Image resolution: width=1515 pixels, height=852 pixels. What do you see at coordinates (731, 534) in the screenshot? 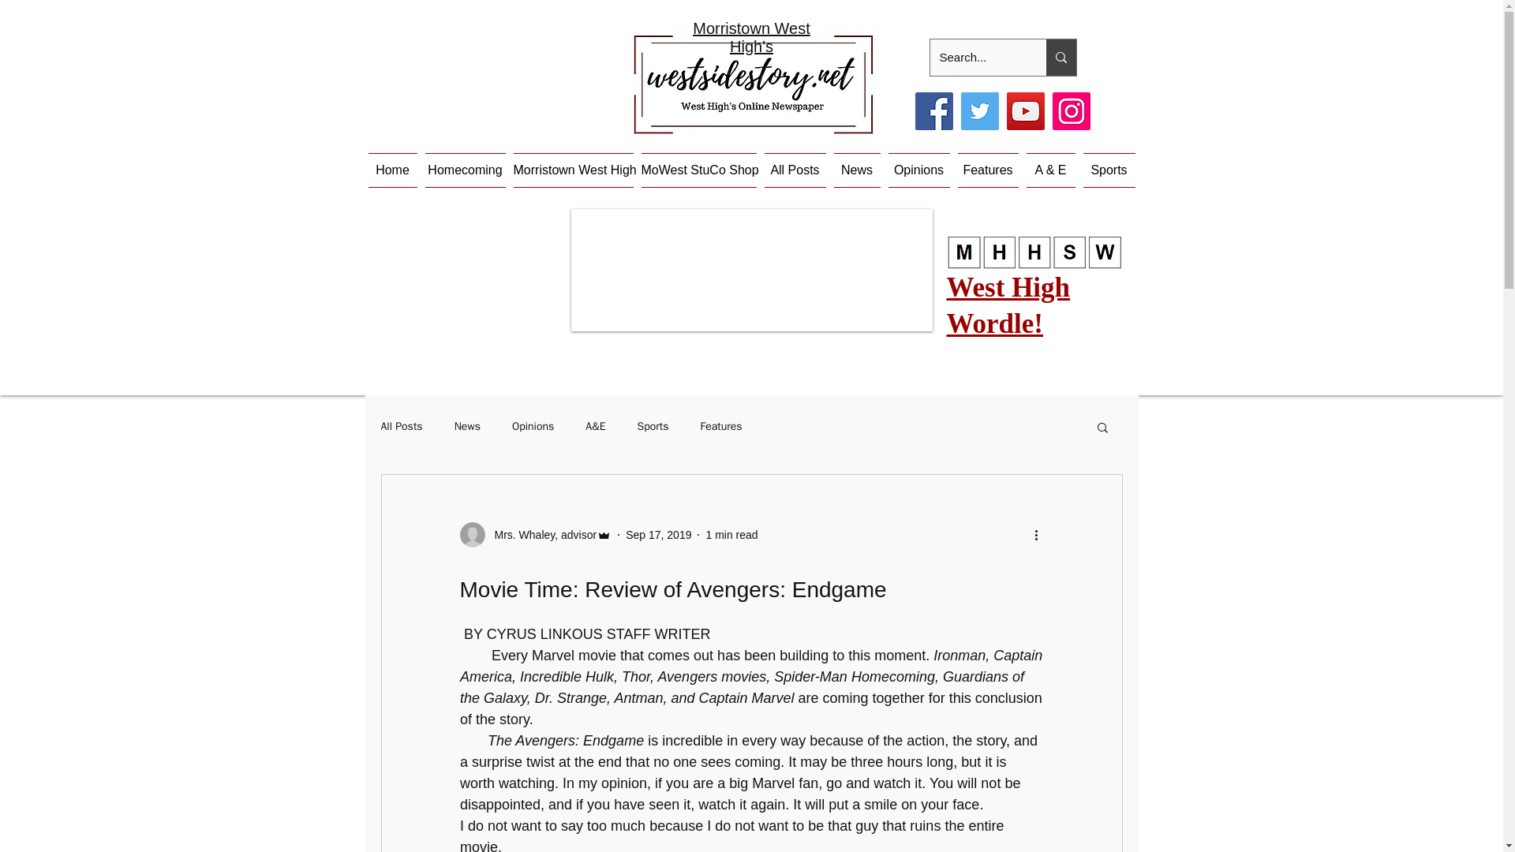
I see `1 min read` at bounding box center [731, 534].